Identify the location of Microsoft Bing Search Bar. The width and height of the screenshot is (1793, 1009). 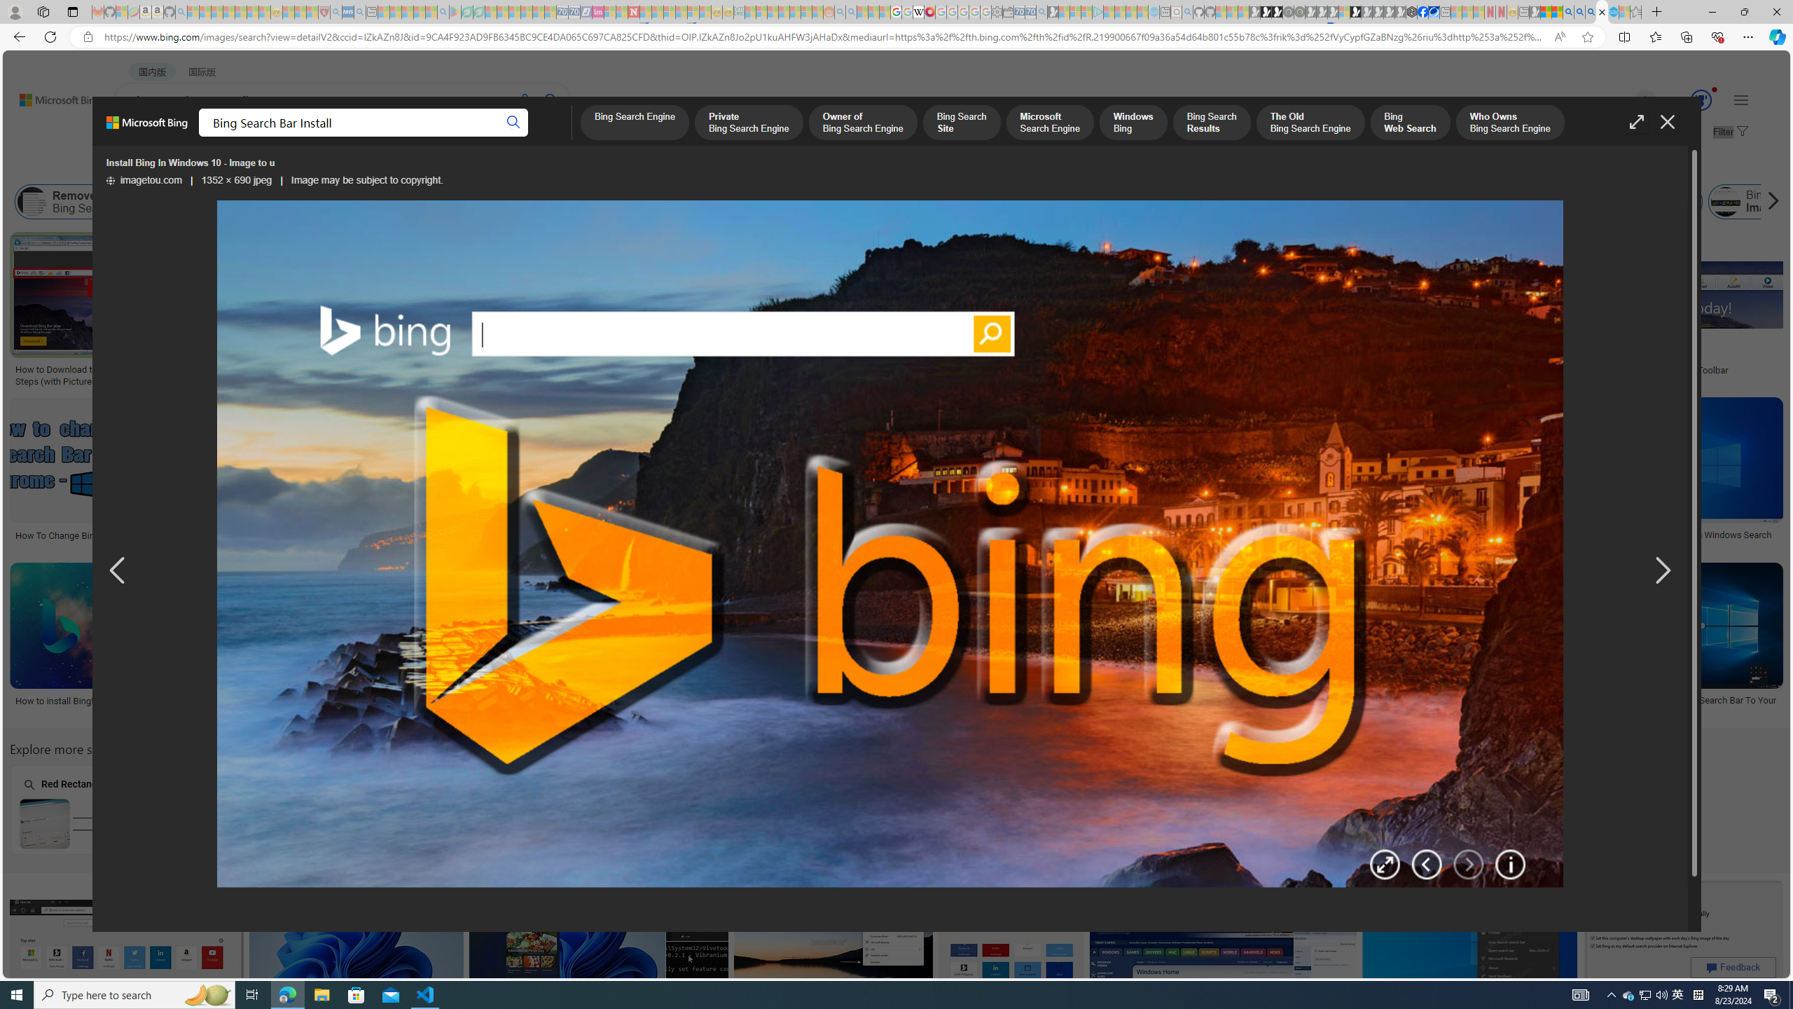
(971, 202).